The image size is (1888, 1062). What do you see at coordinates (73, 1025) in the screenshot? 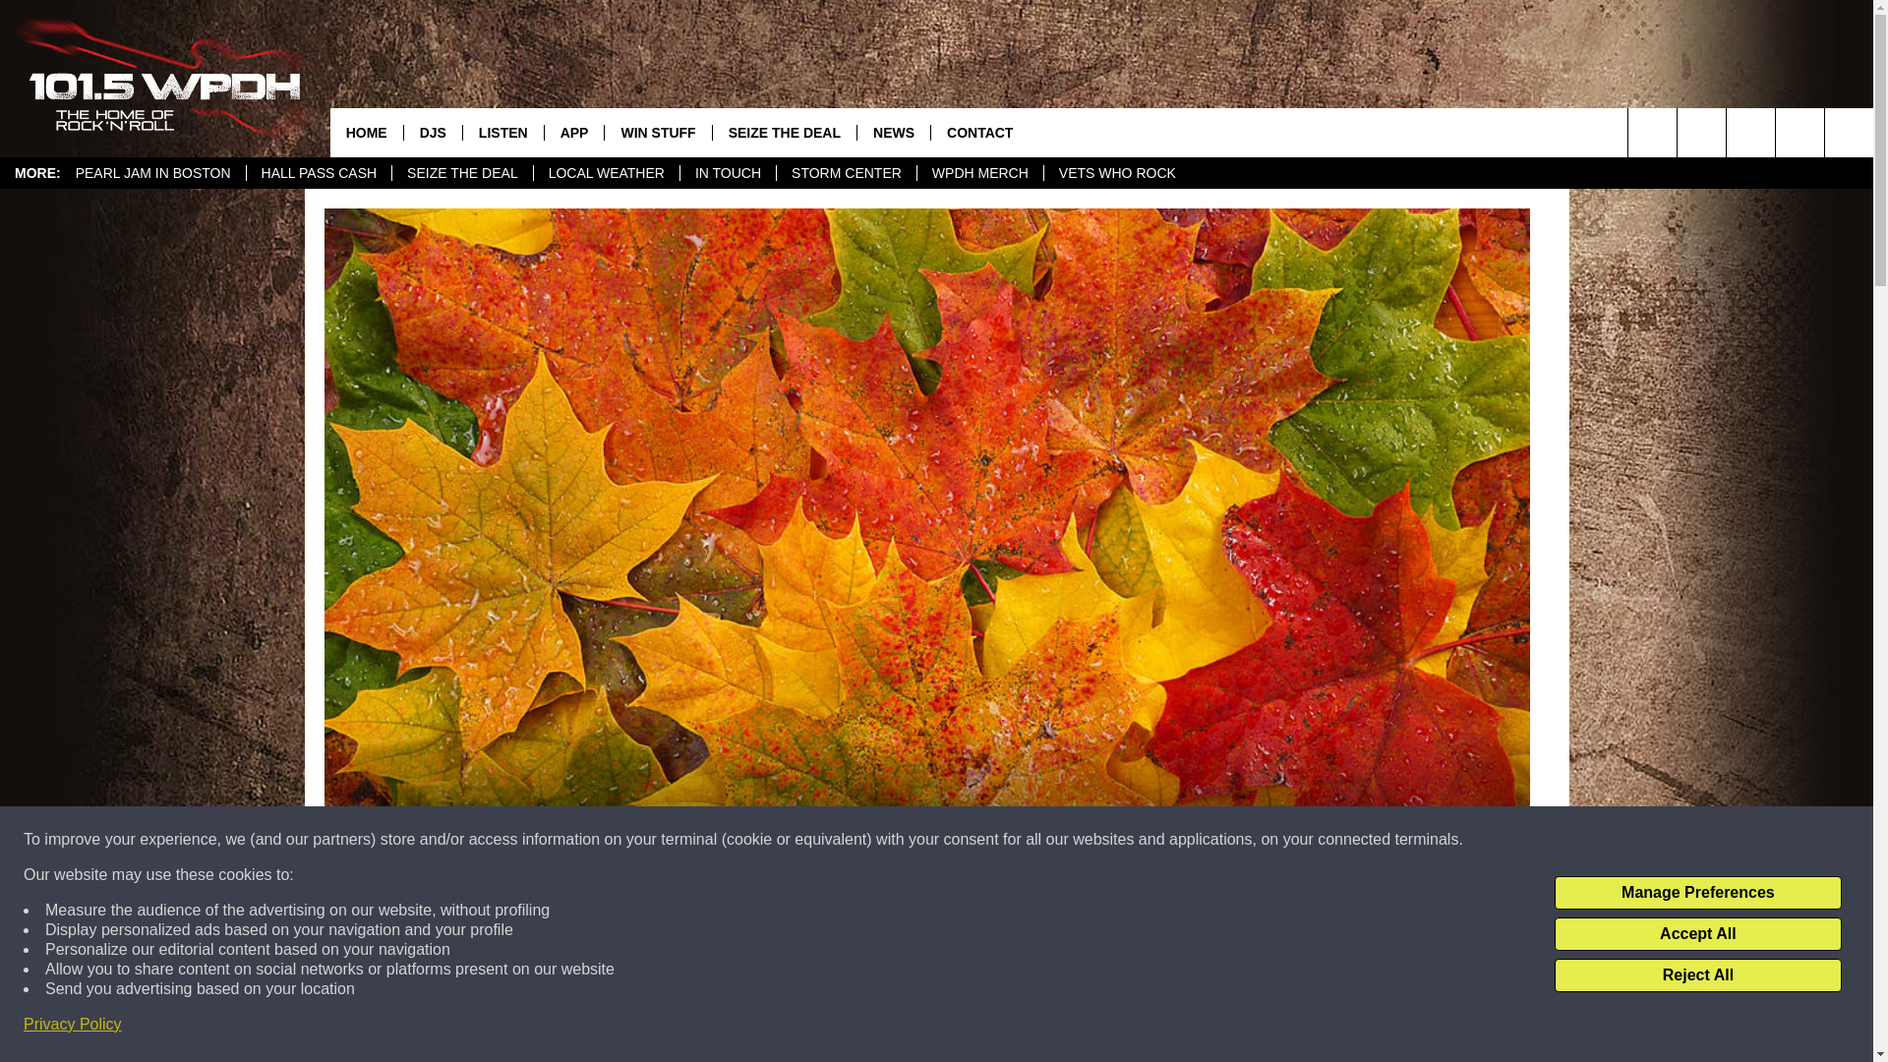
I see `Privacy Policy` at bounding box center [73, 1025].